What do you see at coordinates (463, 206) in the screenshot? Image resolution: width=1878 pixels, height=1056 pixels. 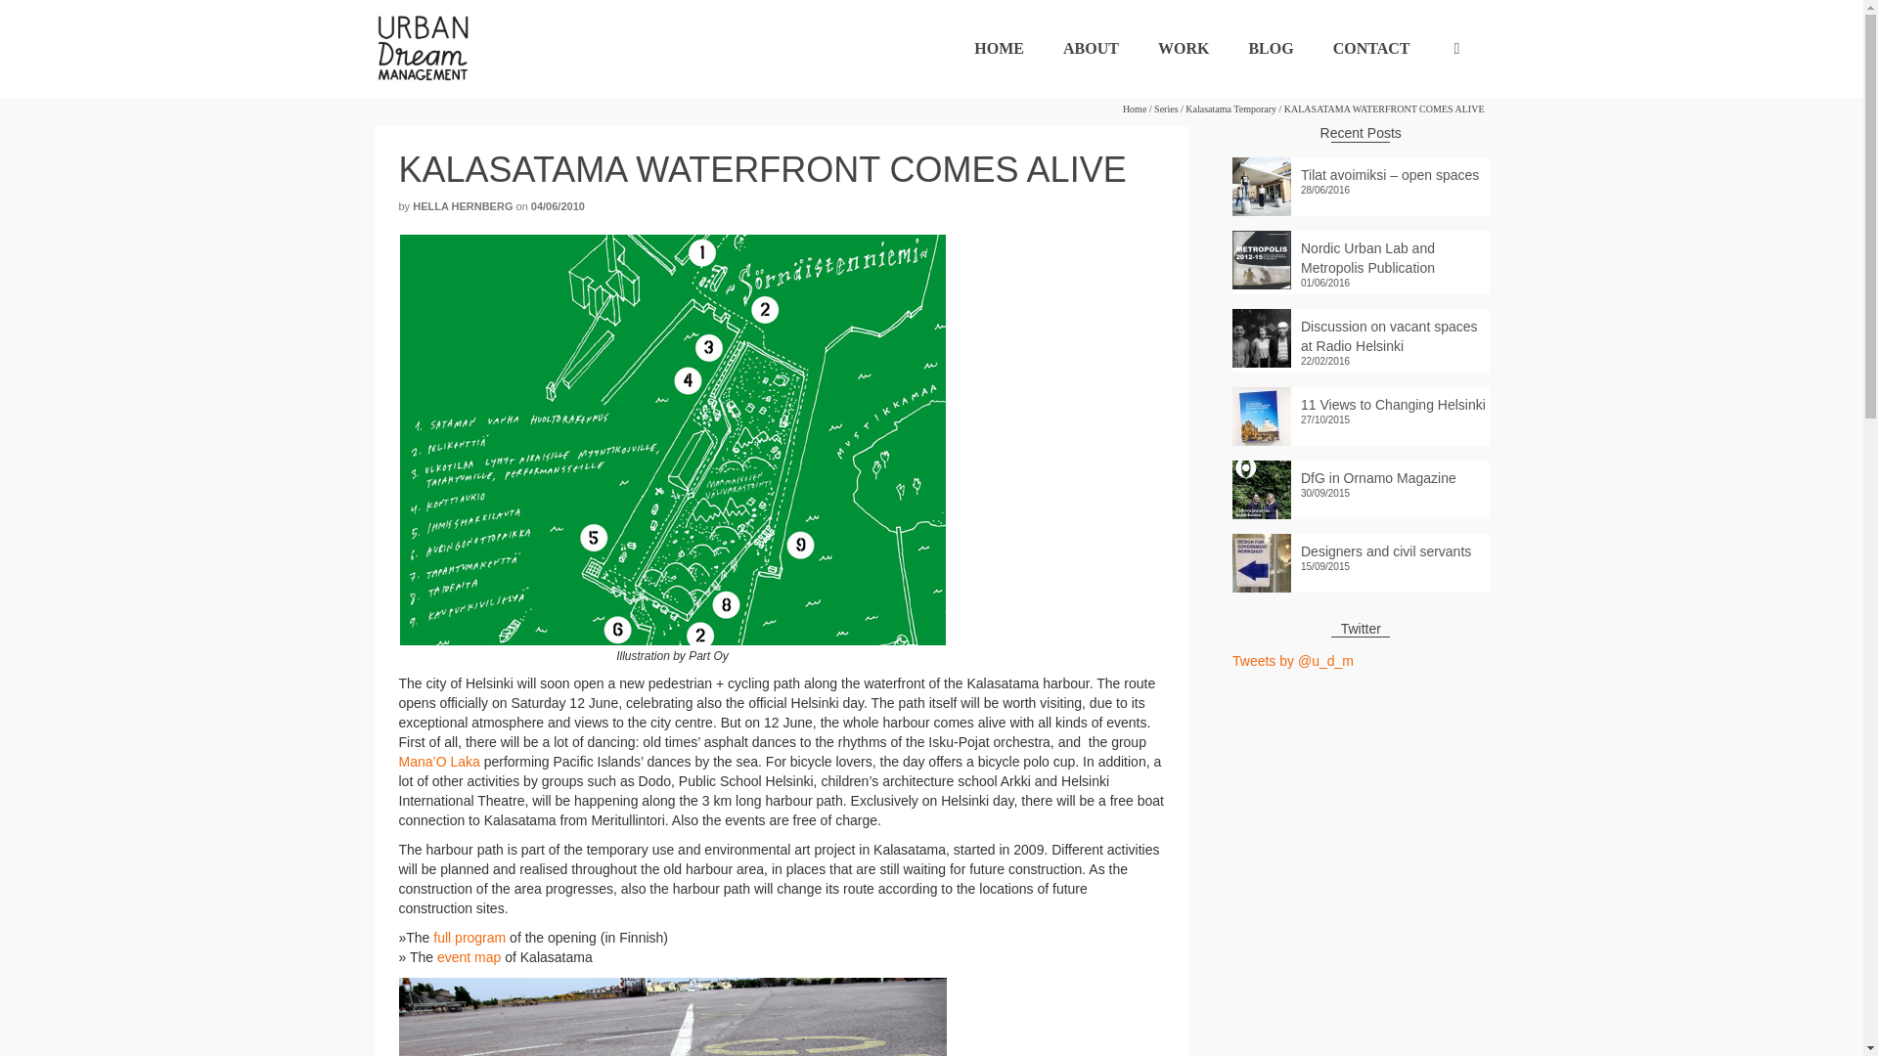 I see `HELLA HERNBERG` at bounding box center [463, 206].